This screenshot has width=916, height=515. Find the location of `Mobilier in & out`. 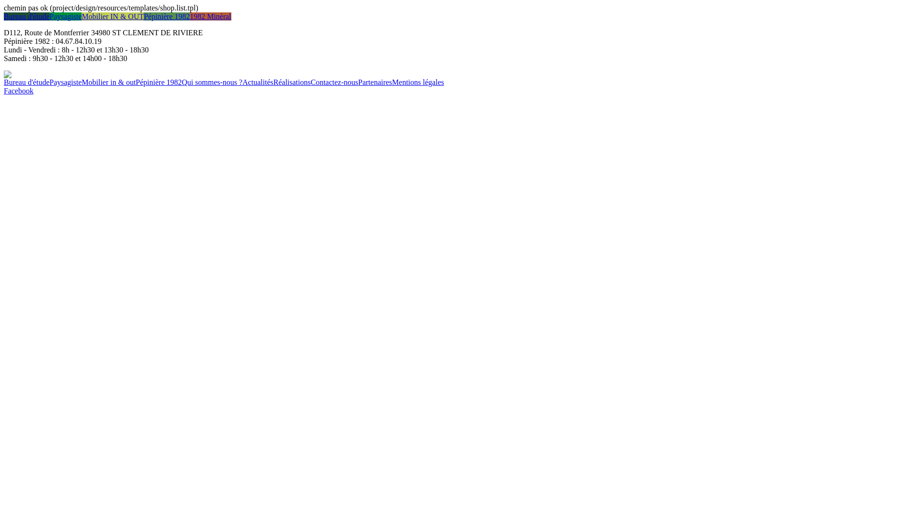

Mobilier in & out is located at coordinates (109, 82).